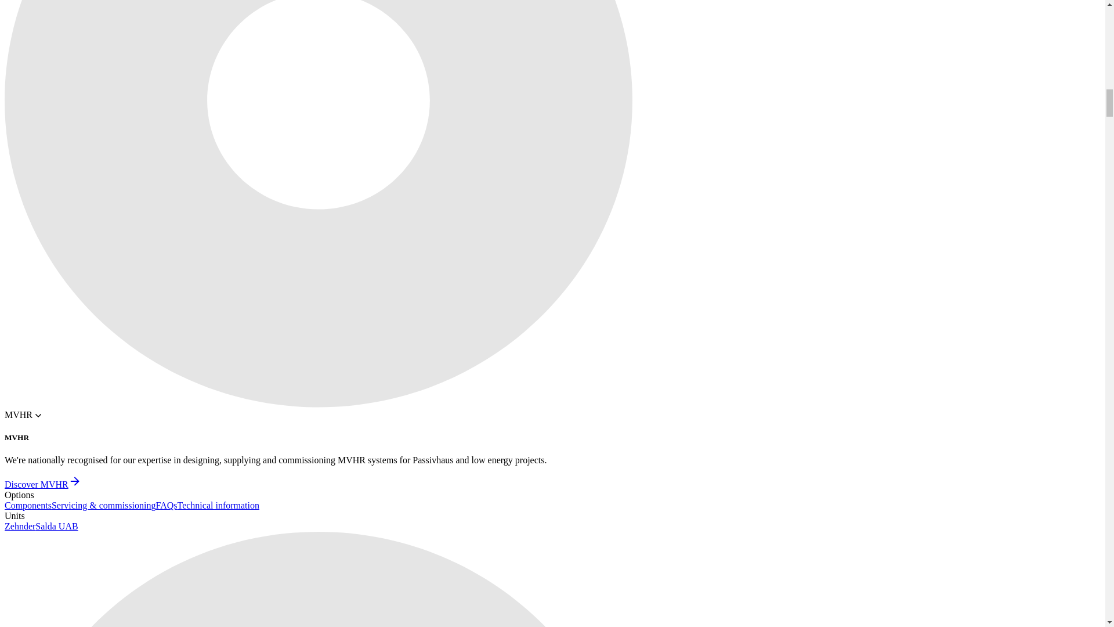 The height and width of the screenshot is (627, 1114). What do you see at coordinates (218, 505) in the screenshot?
I see `Technical information` at bounding box center [218, 505].